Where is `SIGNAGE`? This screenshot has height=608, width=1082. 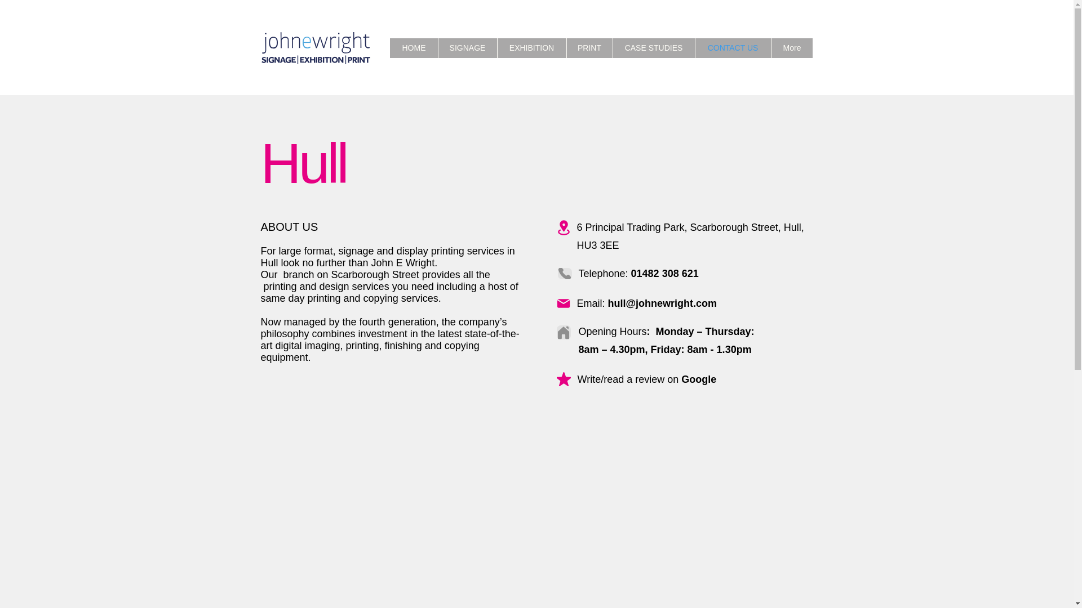
SIGNAGE is located at coordinates (467, 48).